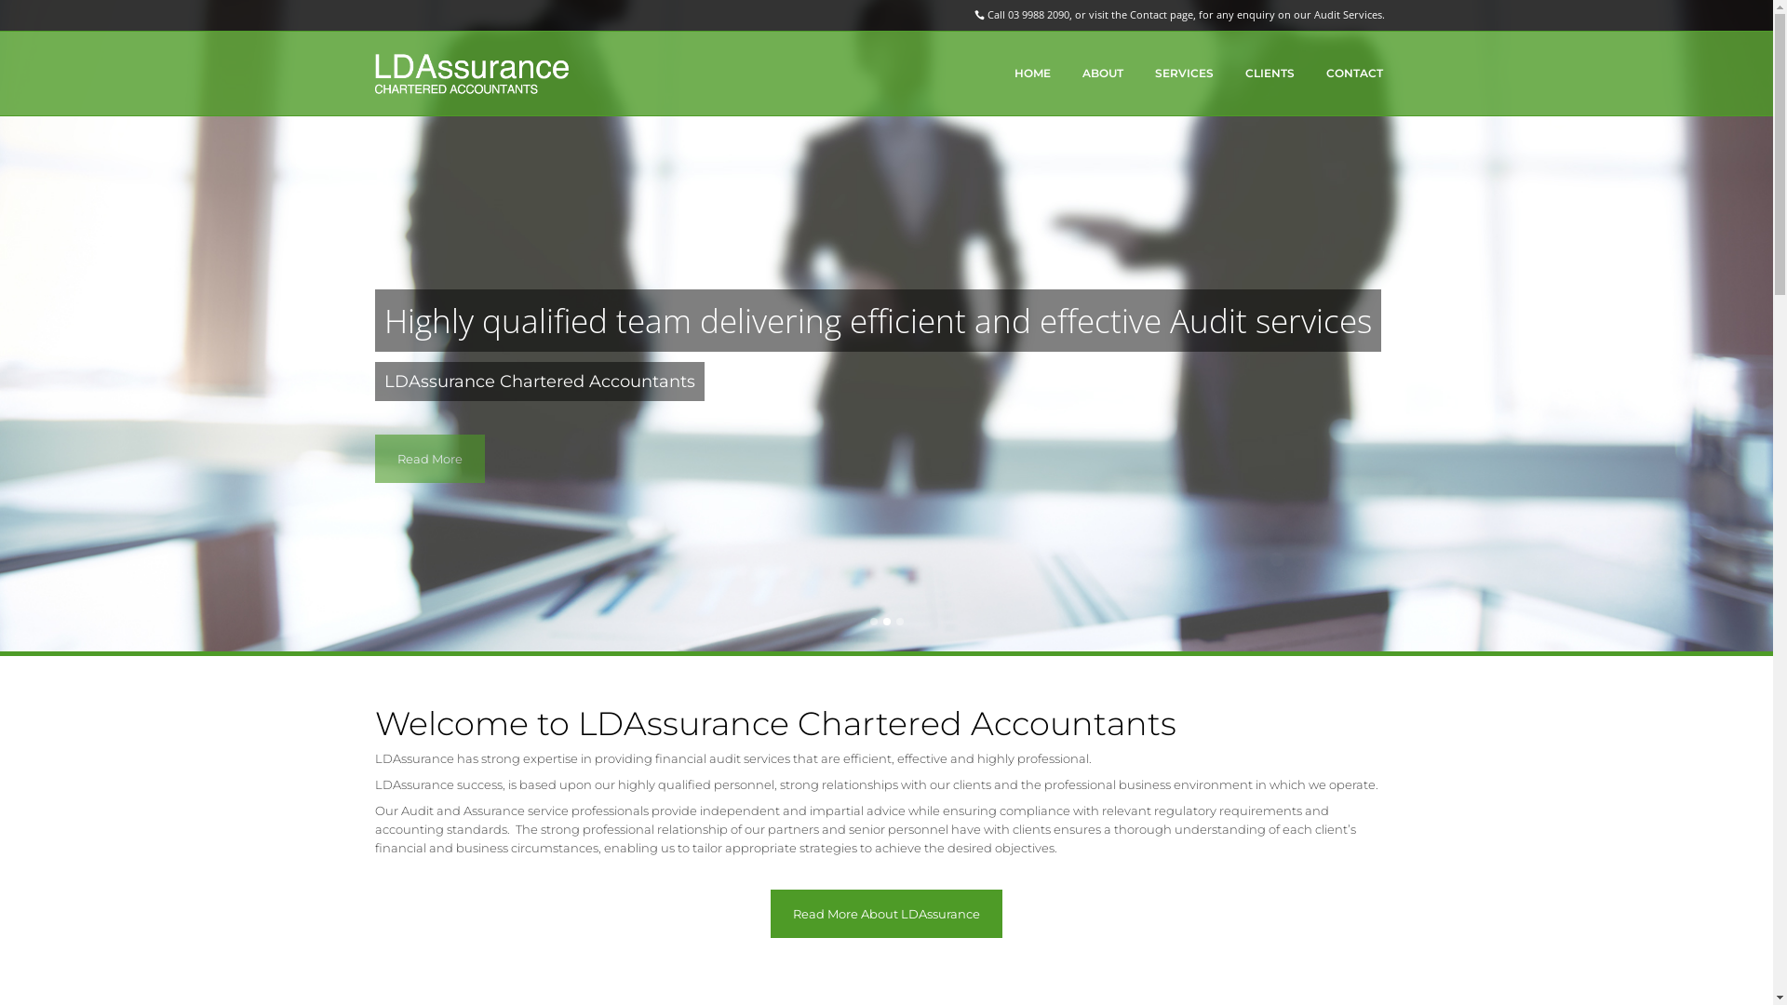  Describe the element at coordinates (1074, 979) in the screenshot. I see `Privacy Police` at that location.